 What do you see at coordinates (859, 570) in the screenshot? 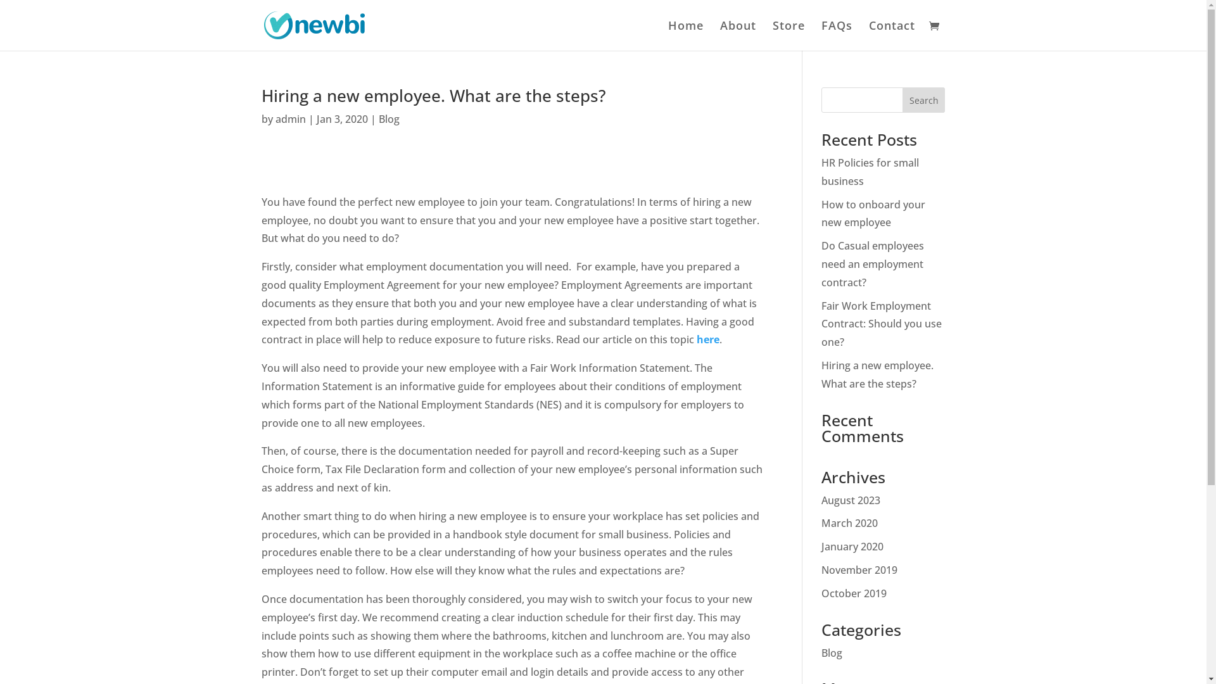
I see `November 2019` at bounding box center [859, 570].